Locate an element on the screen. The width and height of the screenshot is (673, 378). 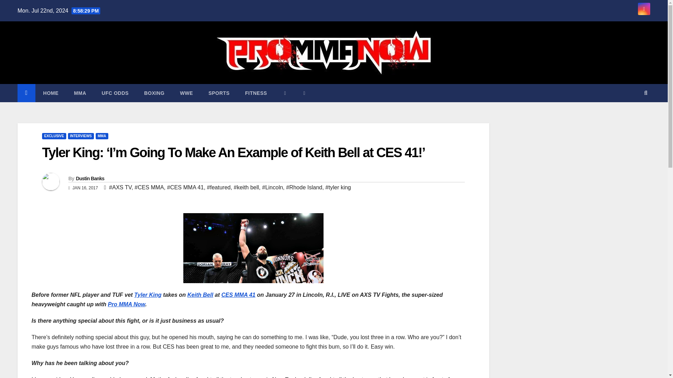
UFC Odds is located at coordinates (115, 93).